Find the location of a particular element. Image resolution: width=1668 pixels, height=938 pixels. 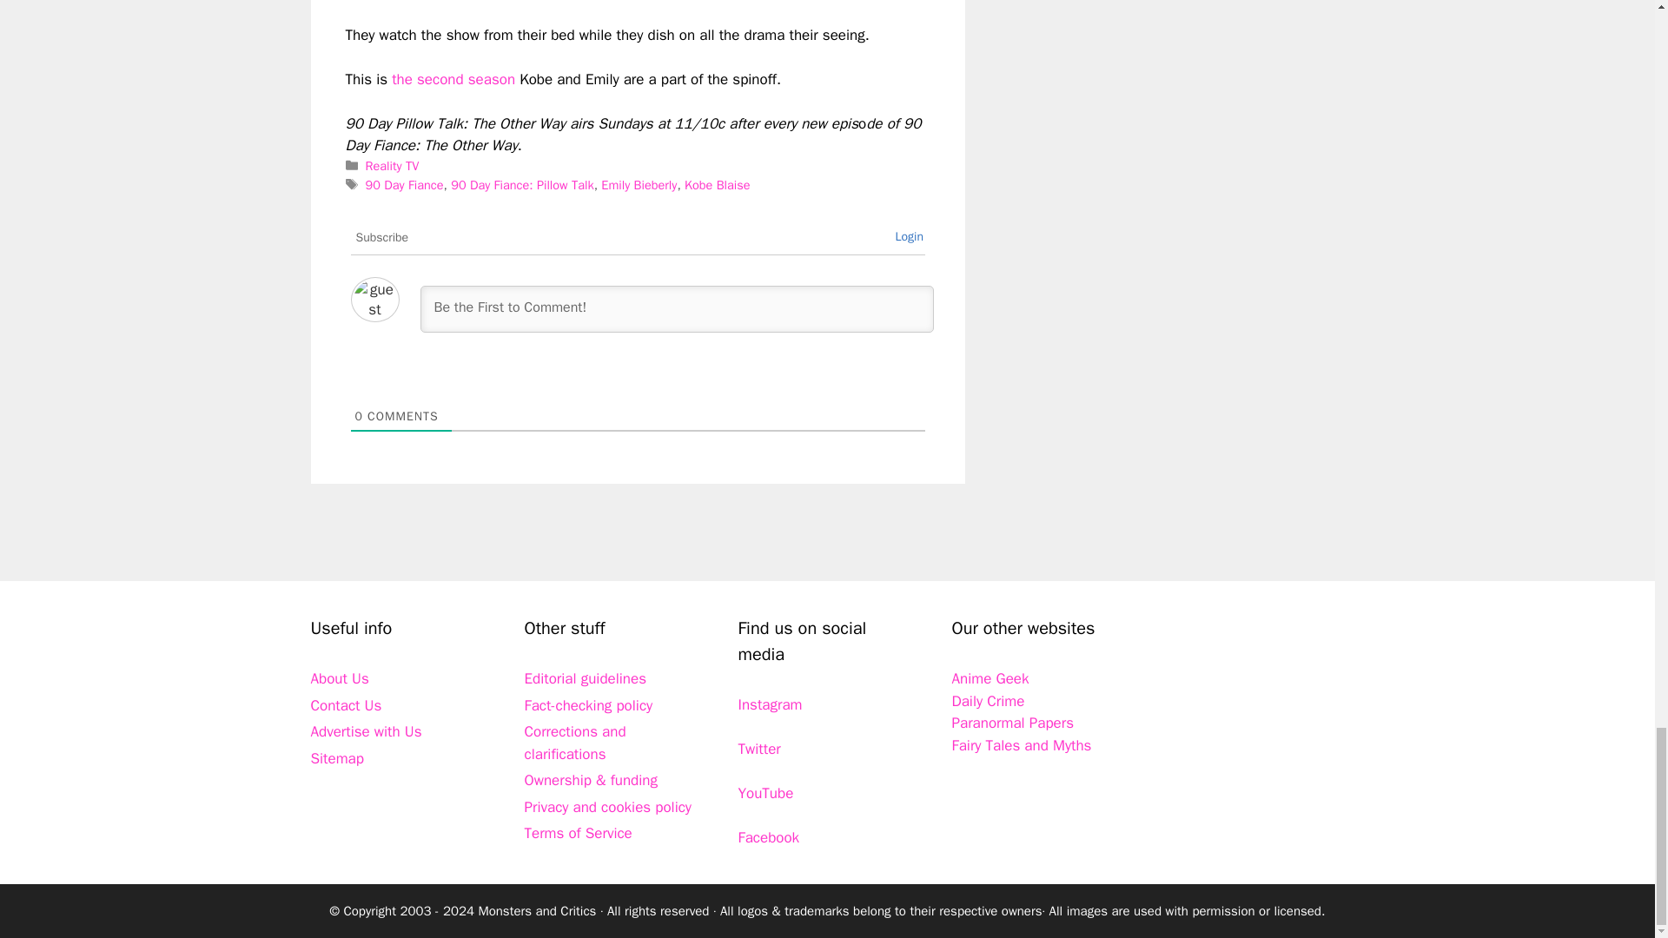

90 Day Fiance is located at coordinates (404, 185).